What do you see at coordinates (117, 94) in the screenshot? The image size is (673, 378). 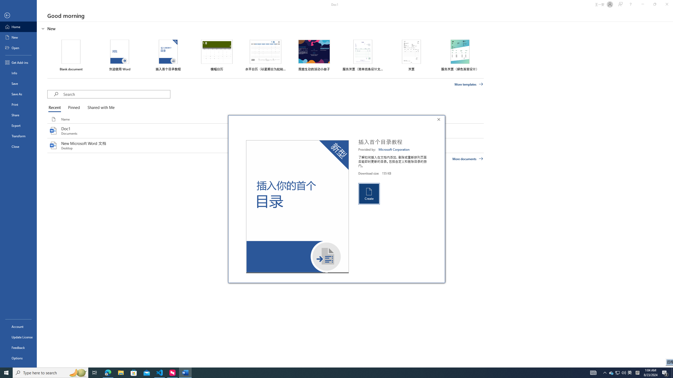 I see `Search` at bounding box center [117, 94].